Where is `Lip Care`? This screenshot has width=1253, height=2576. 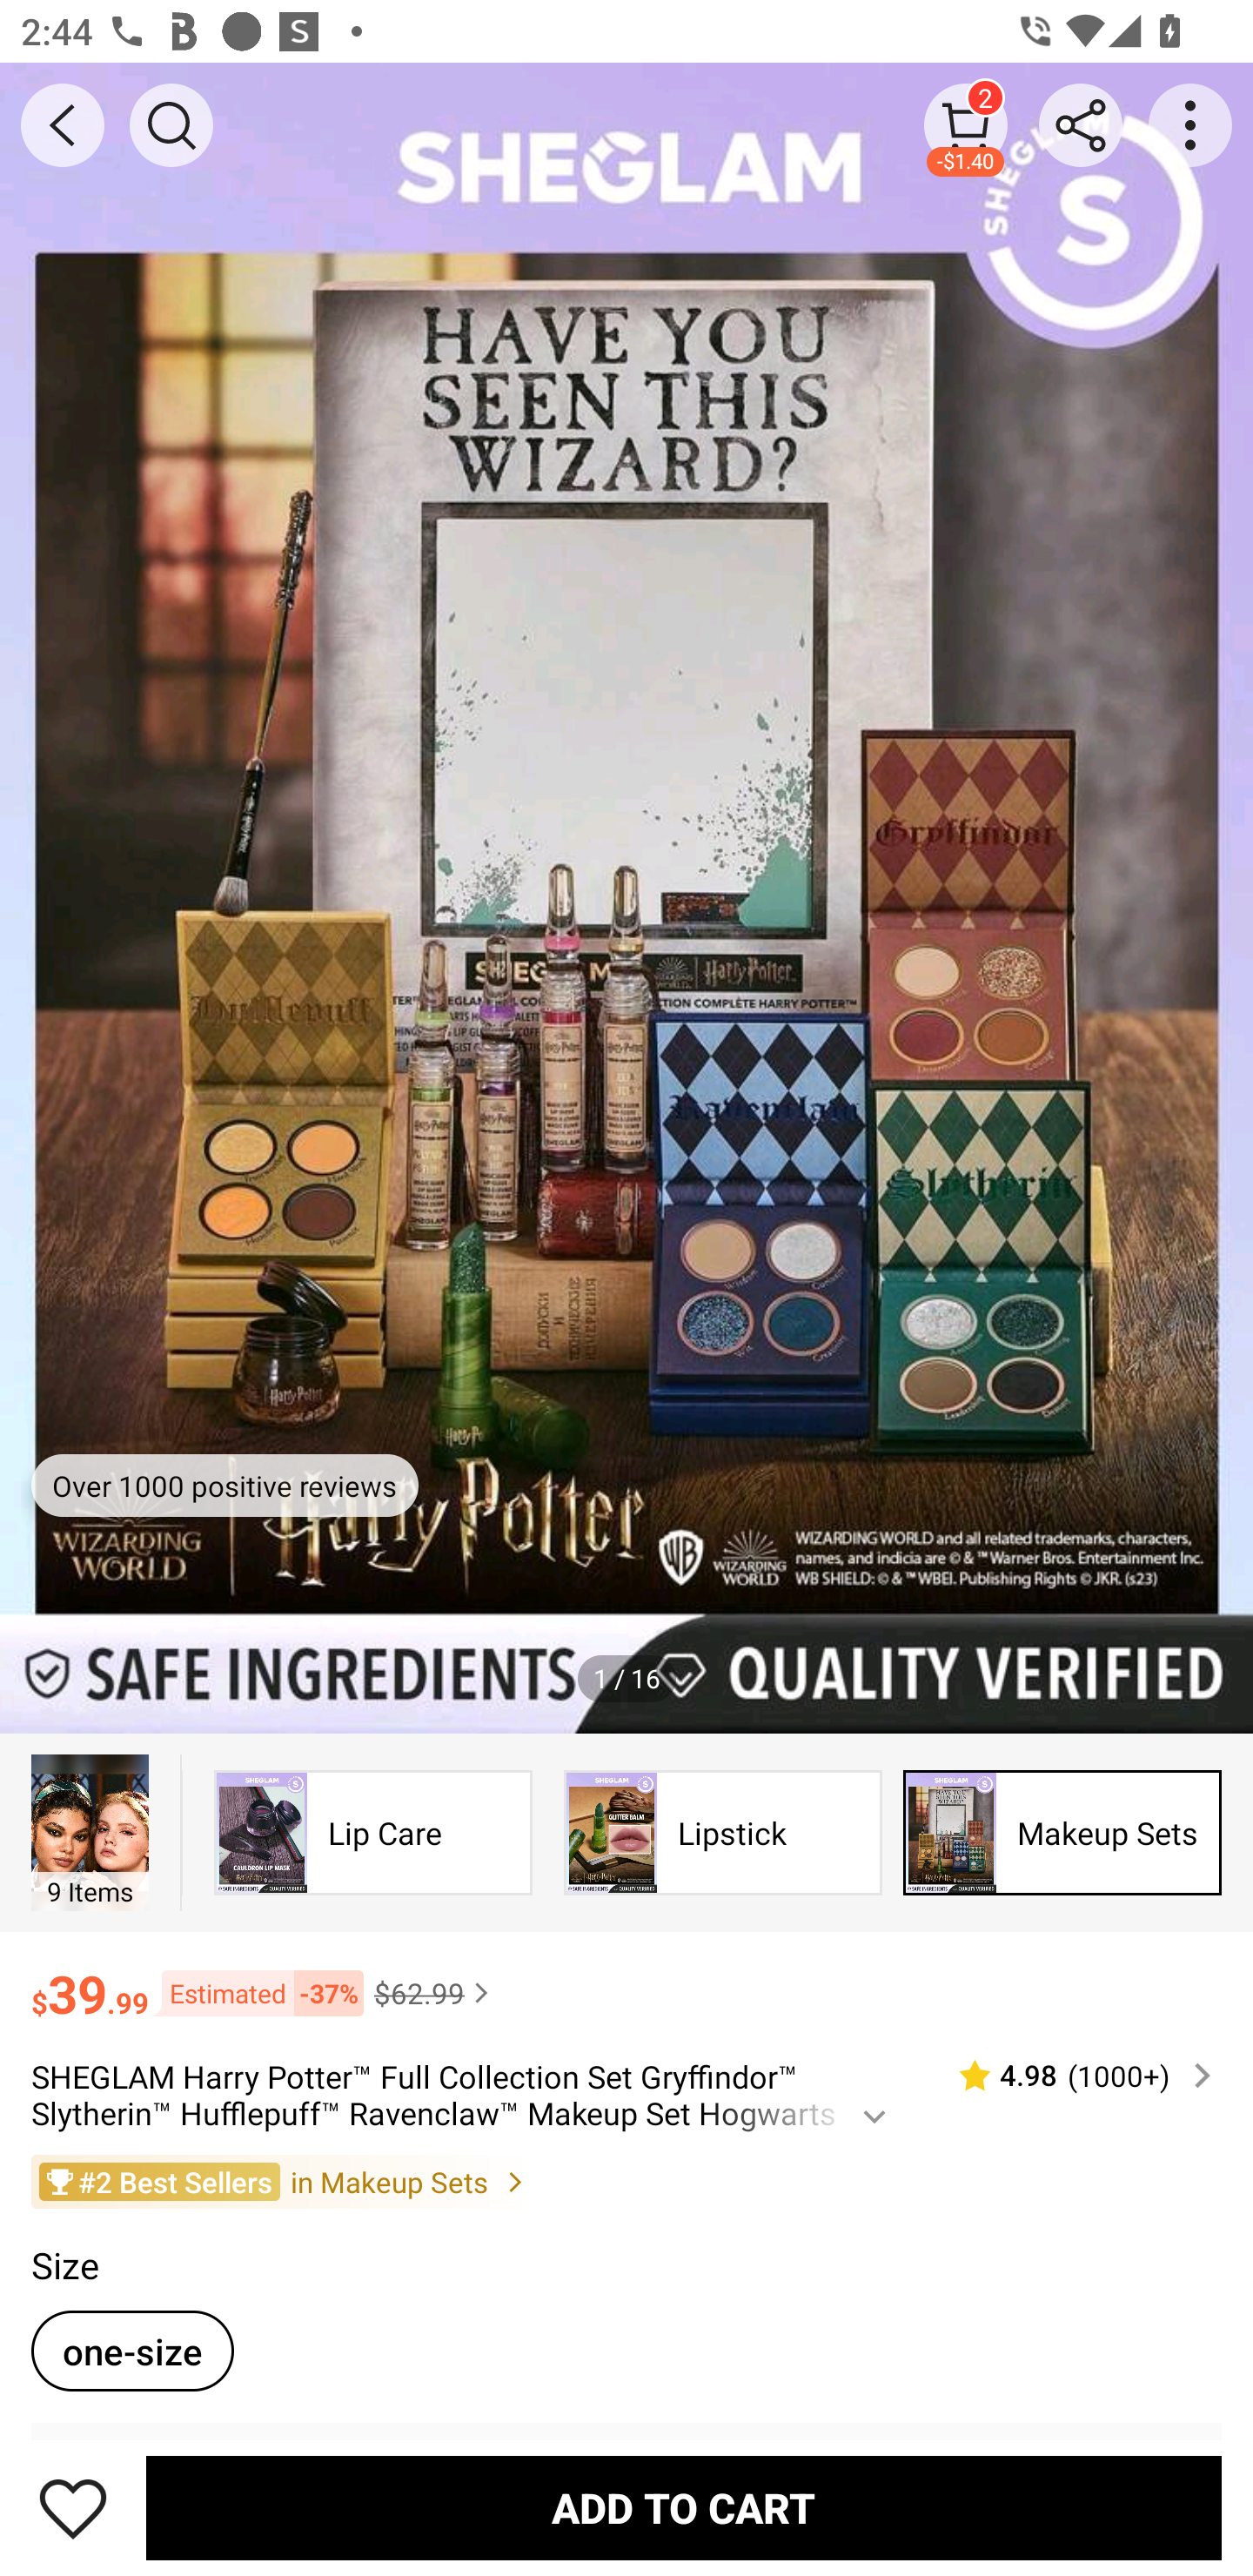
Lip Care is located at coordinates (373, 1833).